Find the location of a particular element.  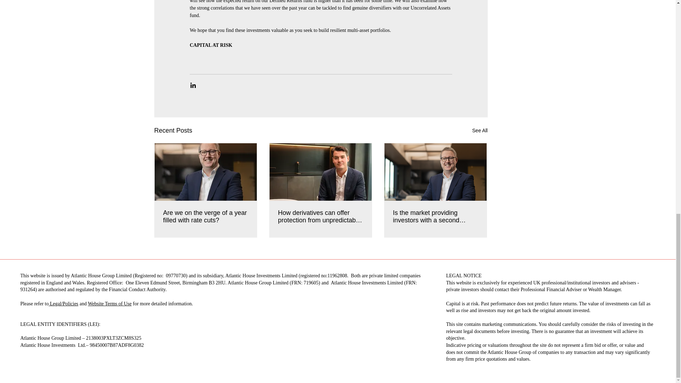

Website Terms of Use is located at coordinates (109, 304).